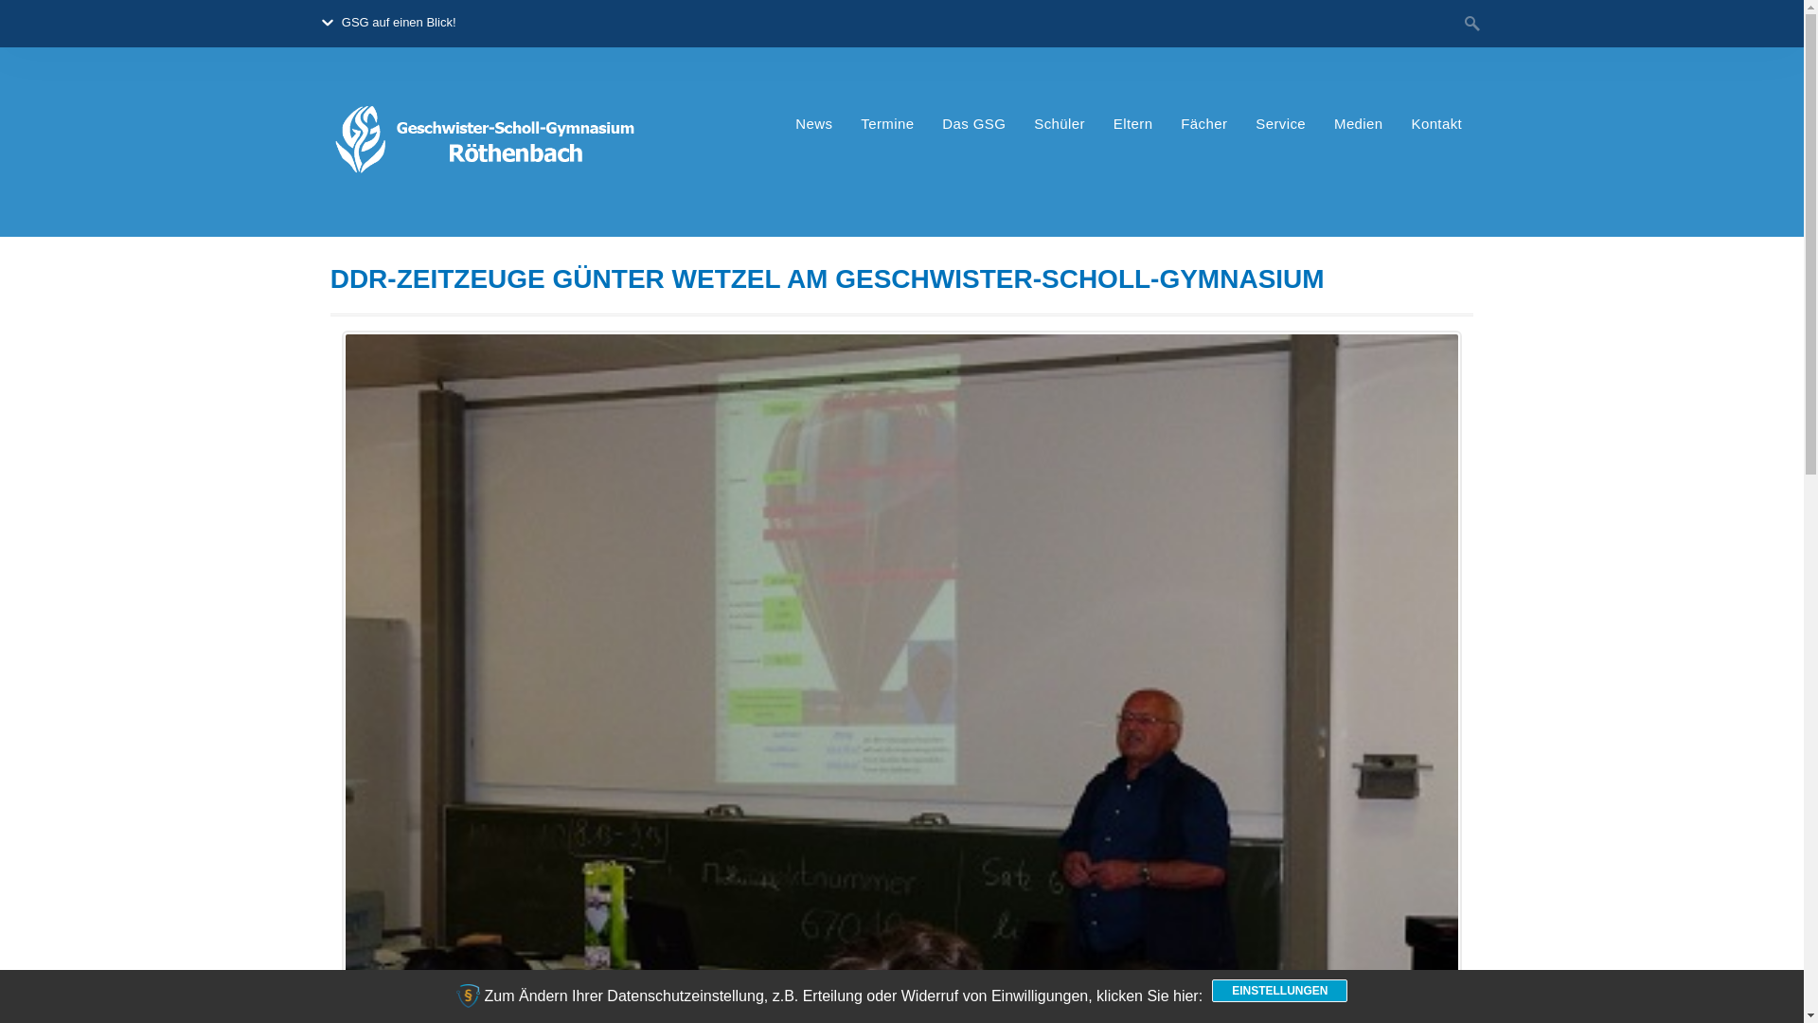 This screenshot has width=1818, height=1023. What do you see at coordinates (886, 124) in the screenshot?
I see `Termine` at bounding box center [886, 124].